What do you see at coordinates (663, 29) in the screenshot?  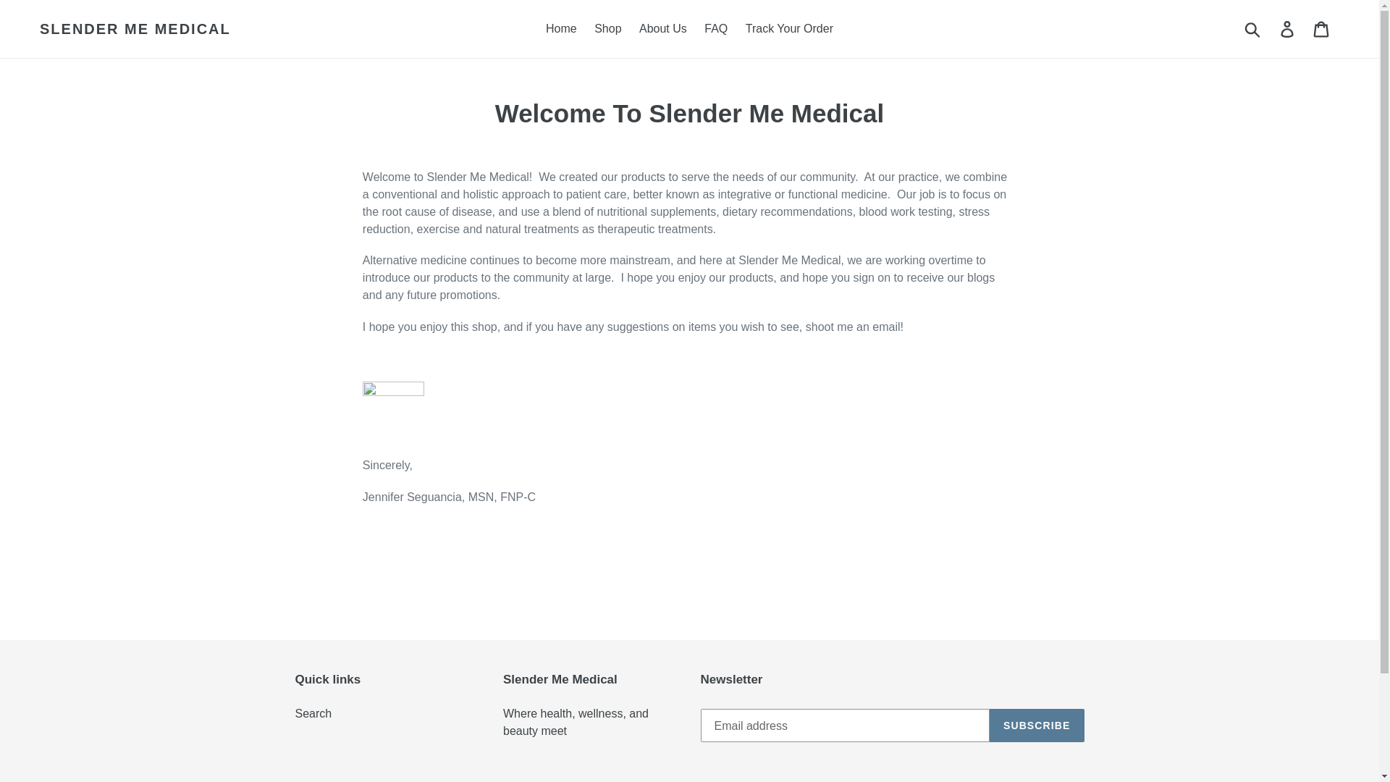 I see `About Us` at bounding box center [663, 29].